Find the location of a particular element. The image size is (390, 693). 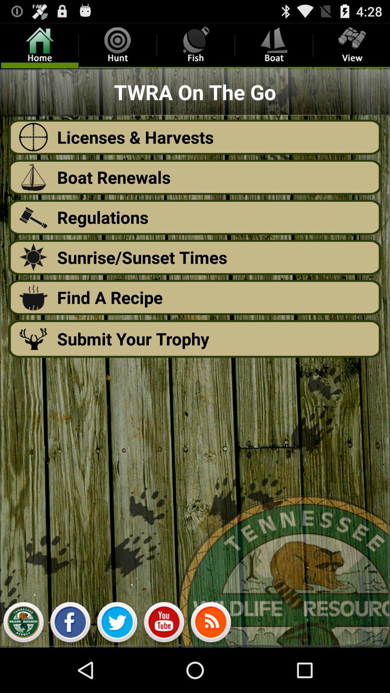

click to wifi button is located at coordinates (211, 624).